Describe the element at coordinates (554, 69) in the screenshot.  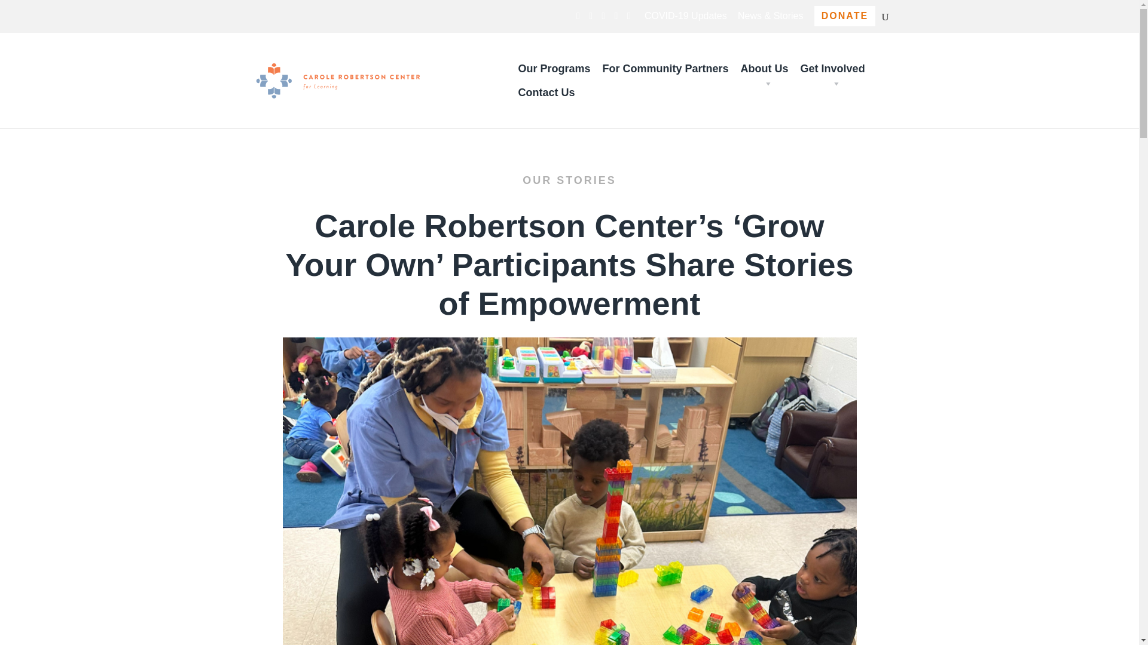
I see `Our Programs` at that location.